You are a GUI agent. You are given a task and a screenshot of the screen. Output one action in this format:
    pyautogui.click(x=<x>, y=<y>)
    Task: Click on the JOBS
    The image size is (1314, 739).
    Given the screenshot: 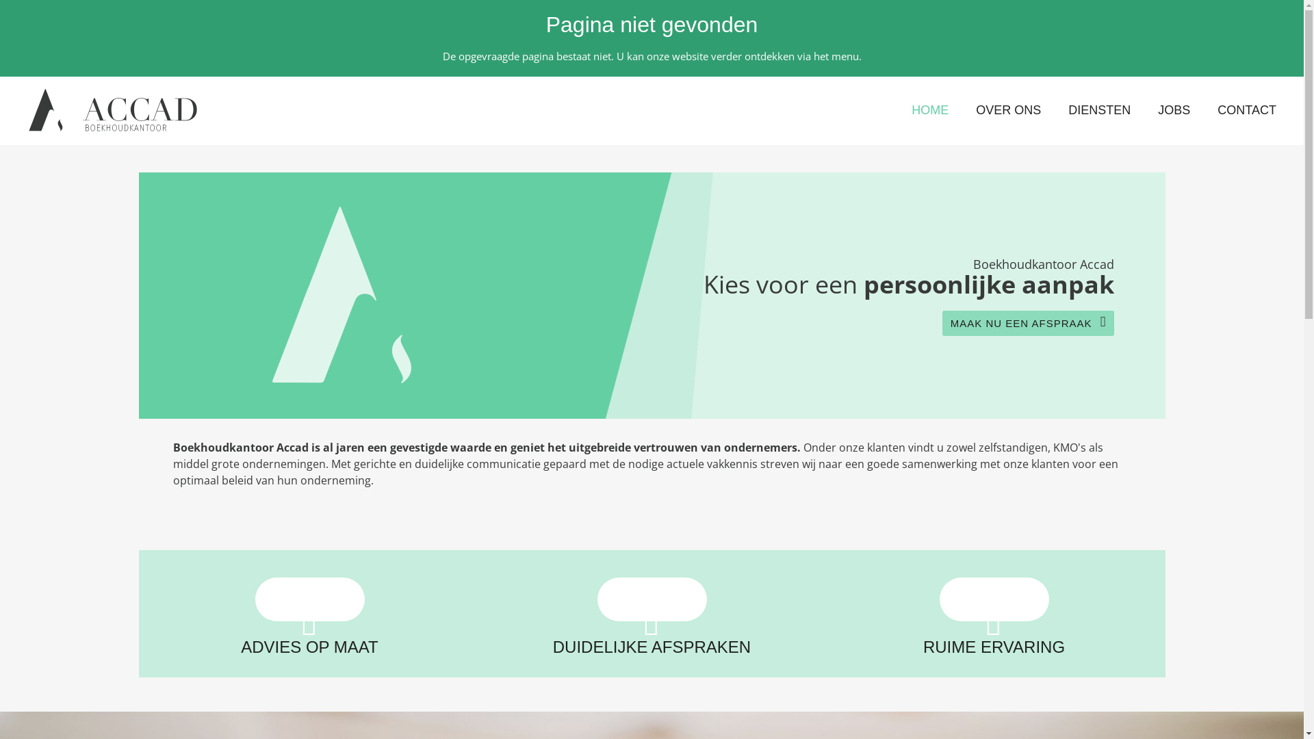 What is the action you would take?
    pyautogui.click(x=1174, y=110)
    